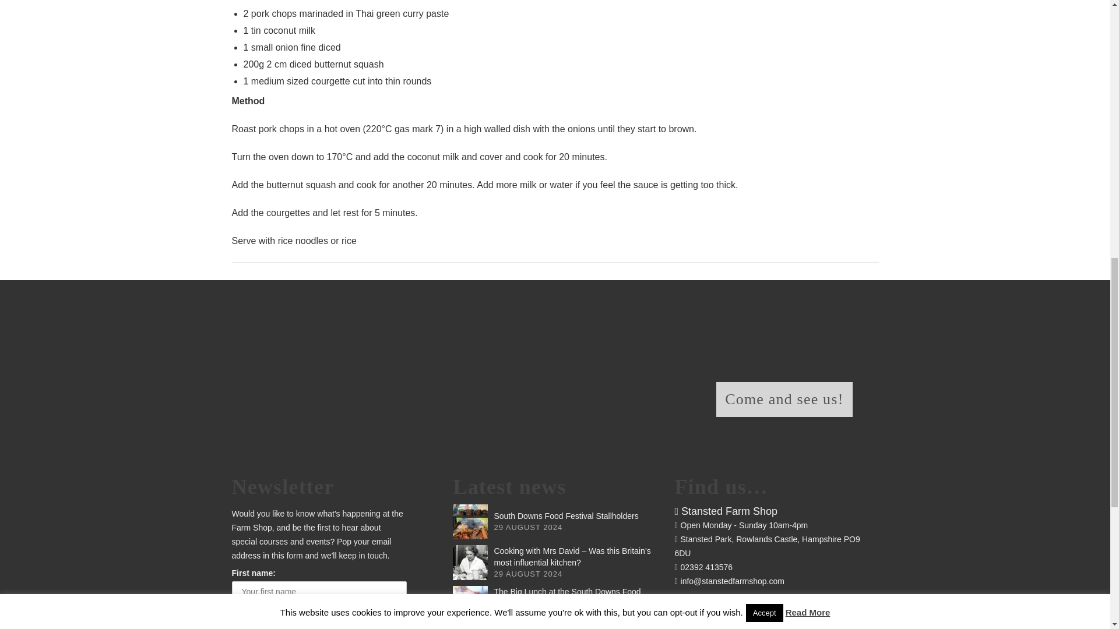 This screenshot has height=629, width=1119. Describe the element at coordinates (565, 516) in the screenshot. I see `South Downs Food Festival Stallholders` at that location.